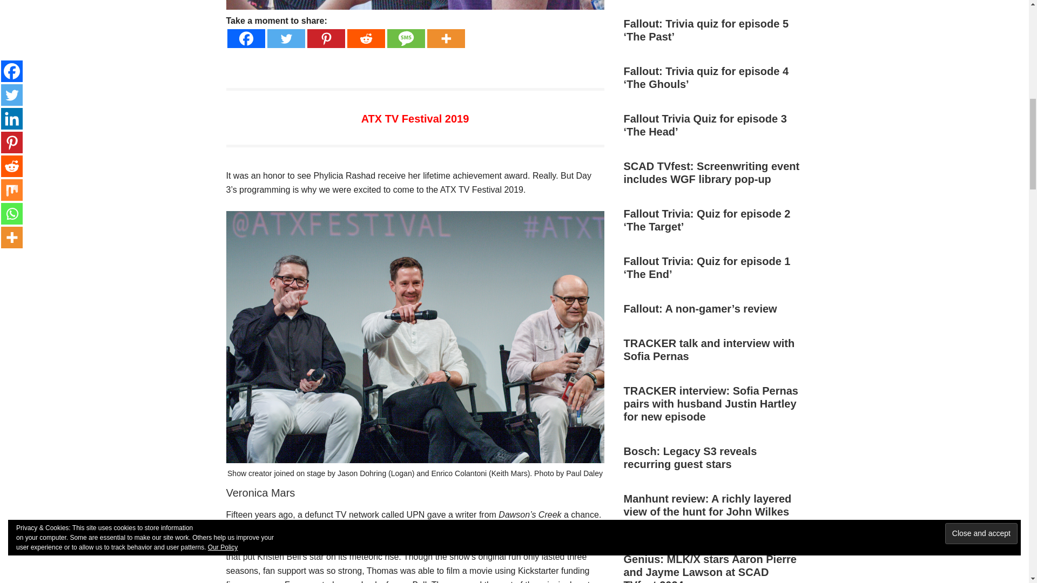 Image resolution: width=1037 pixels, height=583 pixels. I want to click on Pinterest, so click(325, 38).